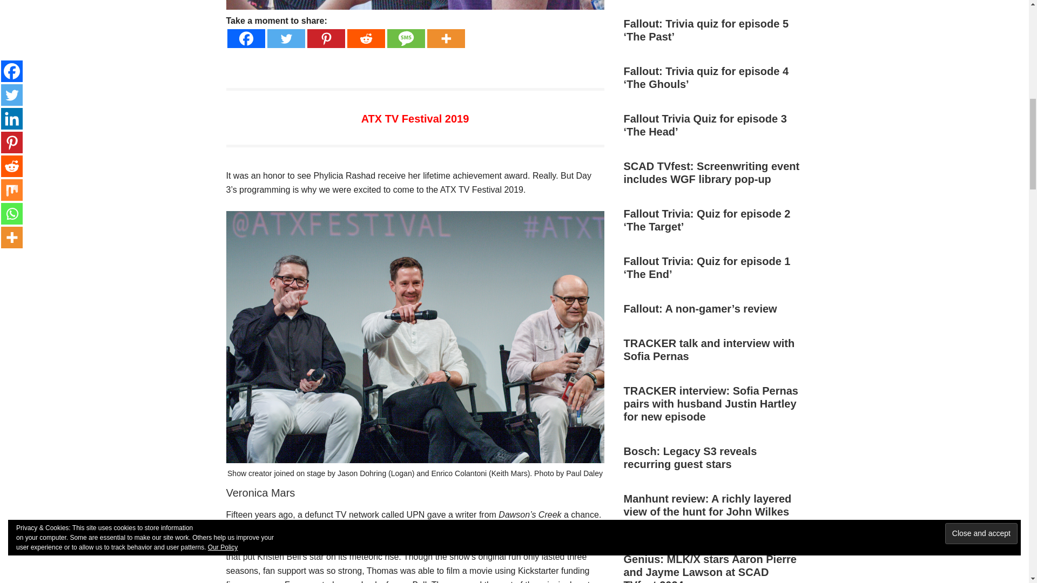 Image resolution: width=1037 pixels, height=583 pixels. I want to click on Pinterest, so click(325, 38).